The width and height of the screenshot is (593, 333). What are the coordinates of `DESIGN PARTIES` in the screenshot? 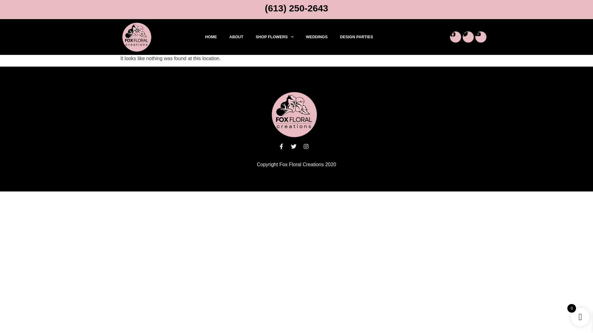 It's located at (356, 37).